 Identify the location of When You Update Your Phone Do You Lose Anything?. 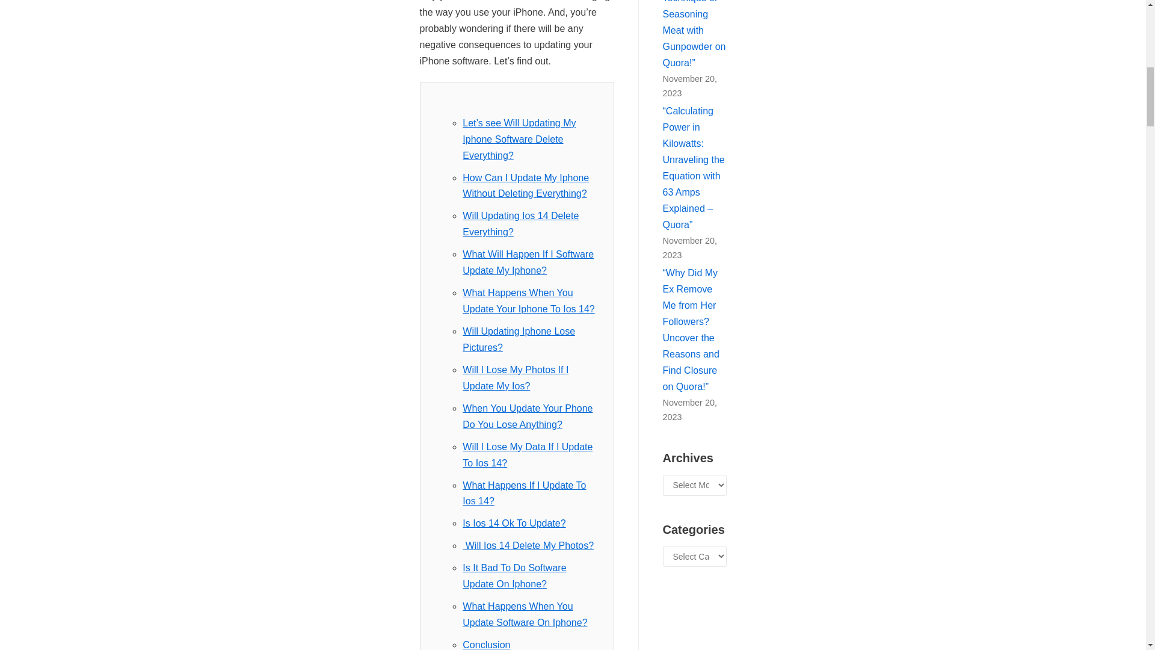
(527, 416).